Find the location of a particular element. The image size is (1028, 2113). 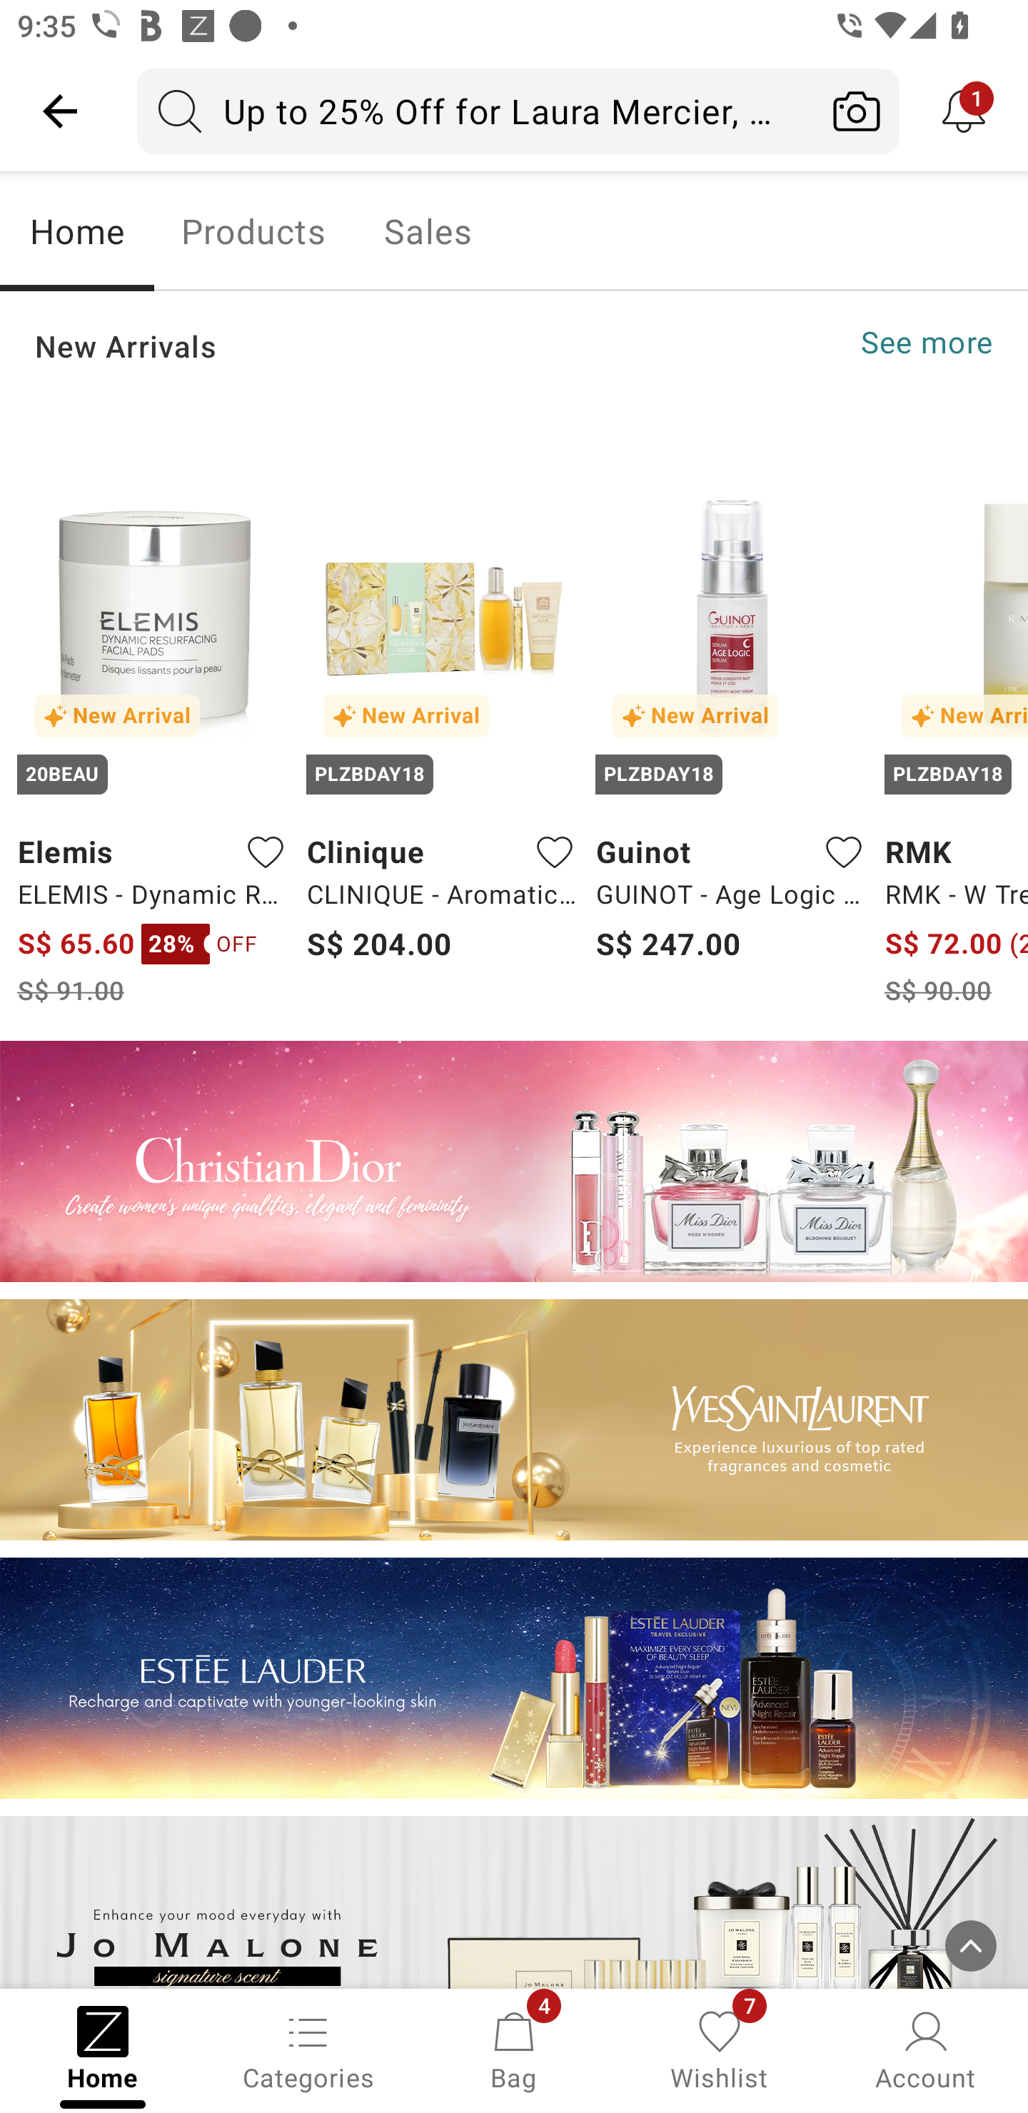

Products is located at coordinates (253, 231).